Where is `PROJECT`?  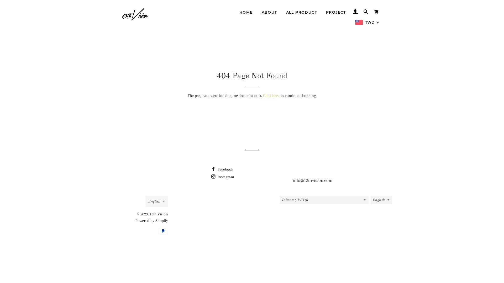 PROJECT is located at coordinates (336, 13).